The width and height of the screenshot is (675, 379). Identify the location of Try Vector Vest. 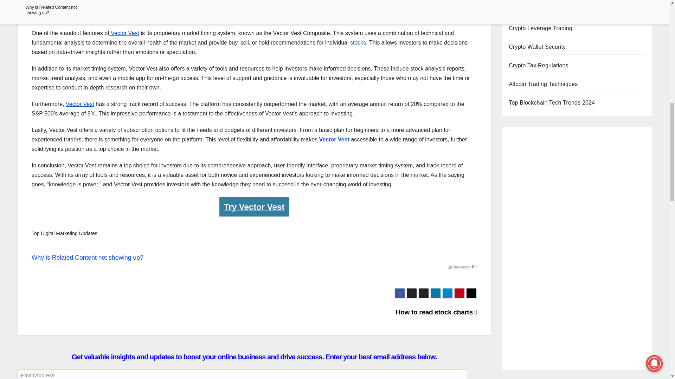
(254, 206).